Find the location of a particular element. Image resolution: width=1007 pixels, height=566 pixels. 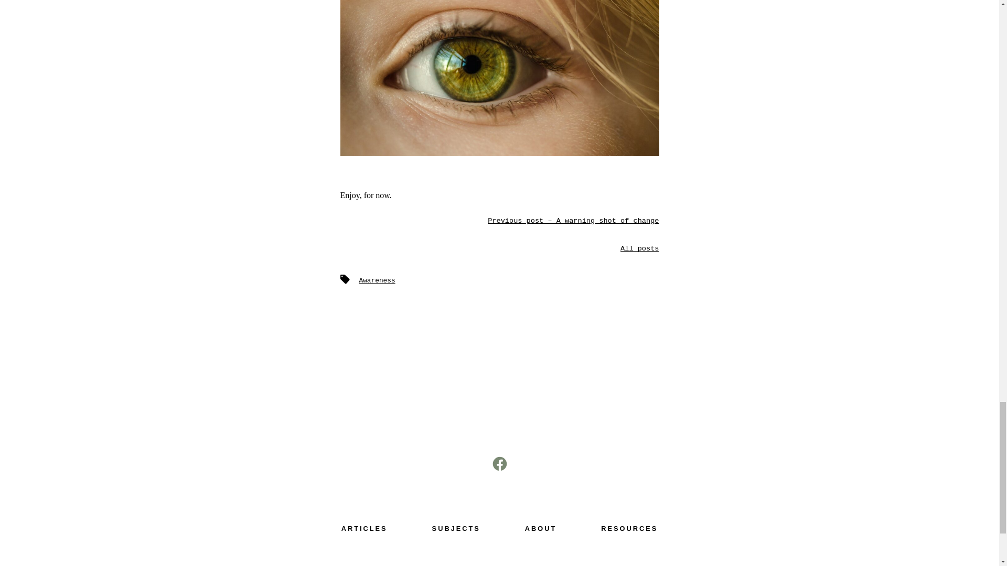

SUBJECTS is located at coordinates (456, 528).